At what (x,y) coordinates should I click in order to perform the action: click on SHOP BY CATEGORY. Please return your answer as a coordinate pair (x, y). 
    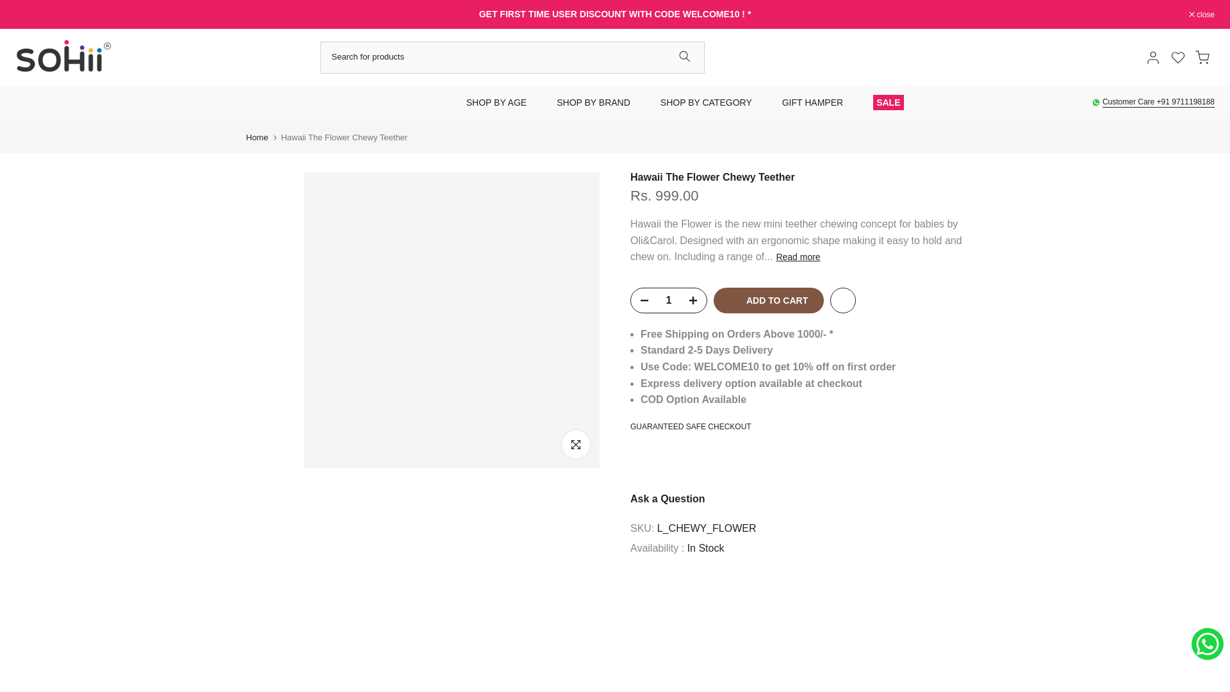
    Looking at the image, I should click on (710, 102).